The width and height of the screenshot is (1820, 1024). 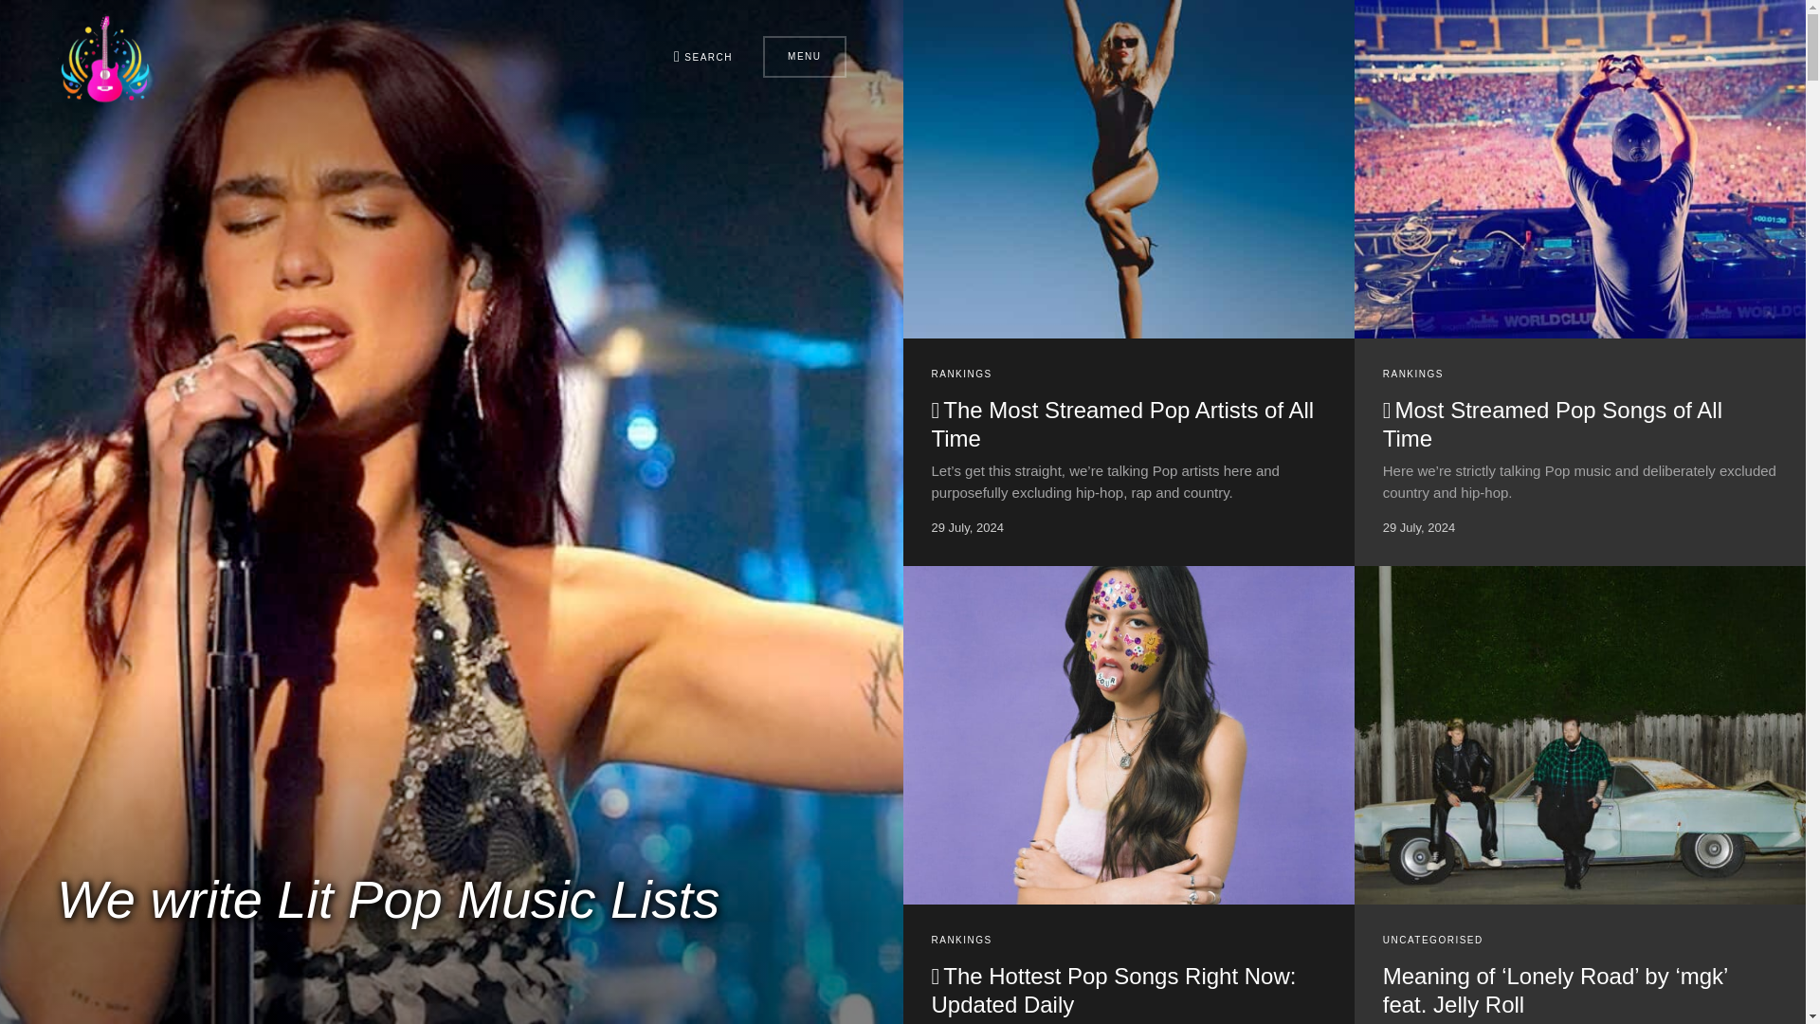 I want to click on RANKINGS, so click(x=961, y=374).